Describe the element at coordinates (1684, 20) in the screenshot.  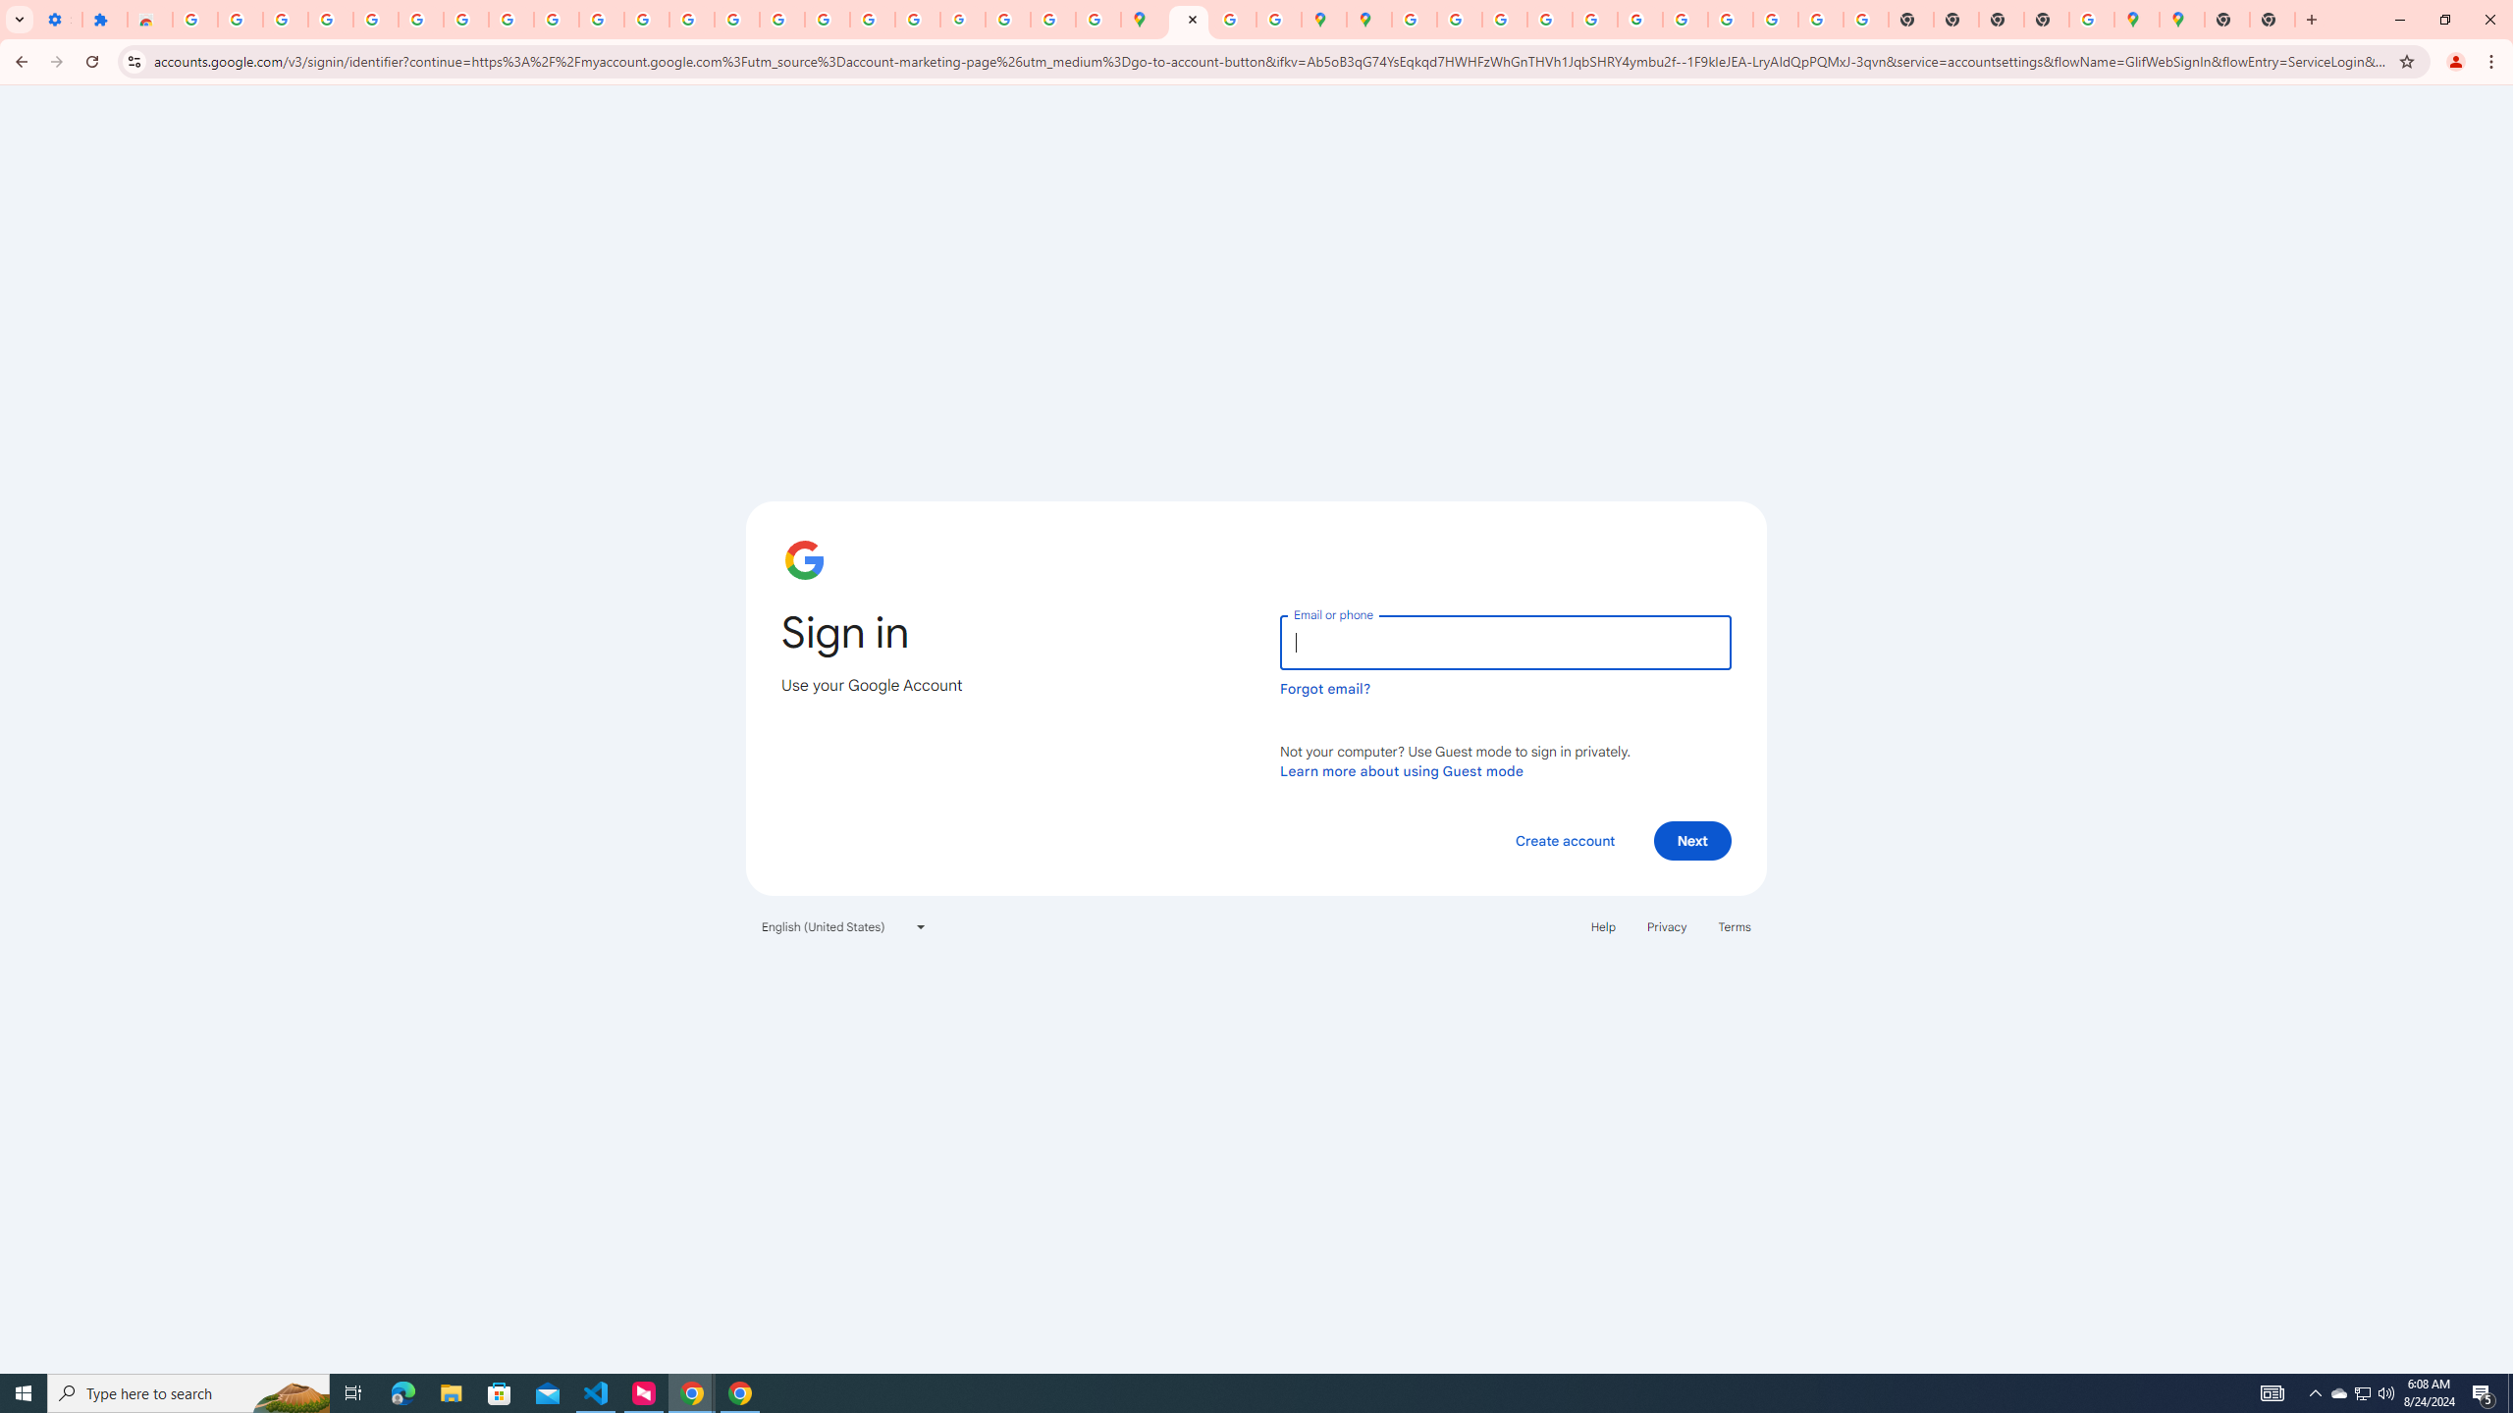
I see `YouTube` at that location.